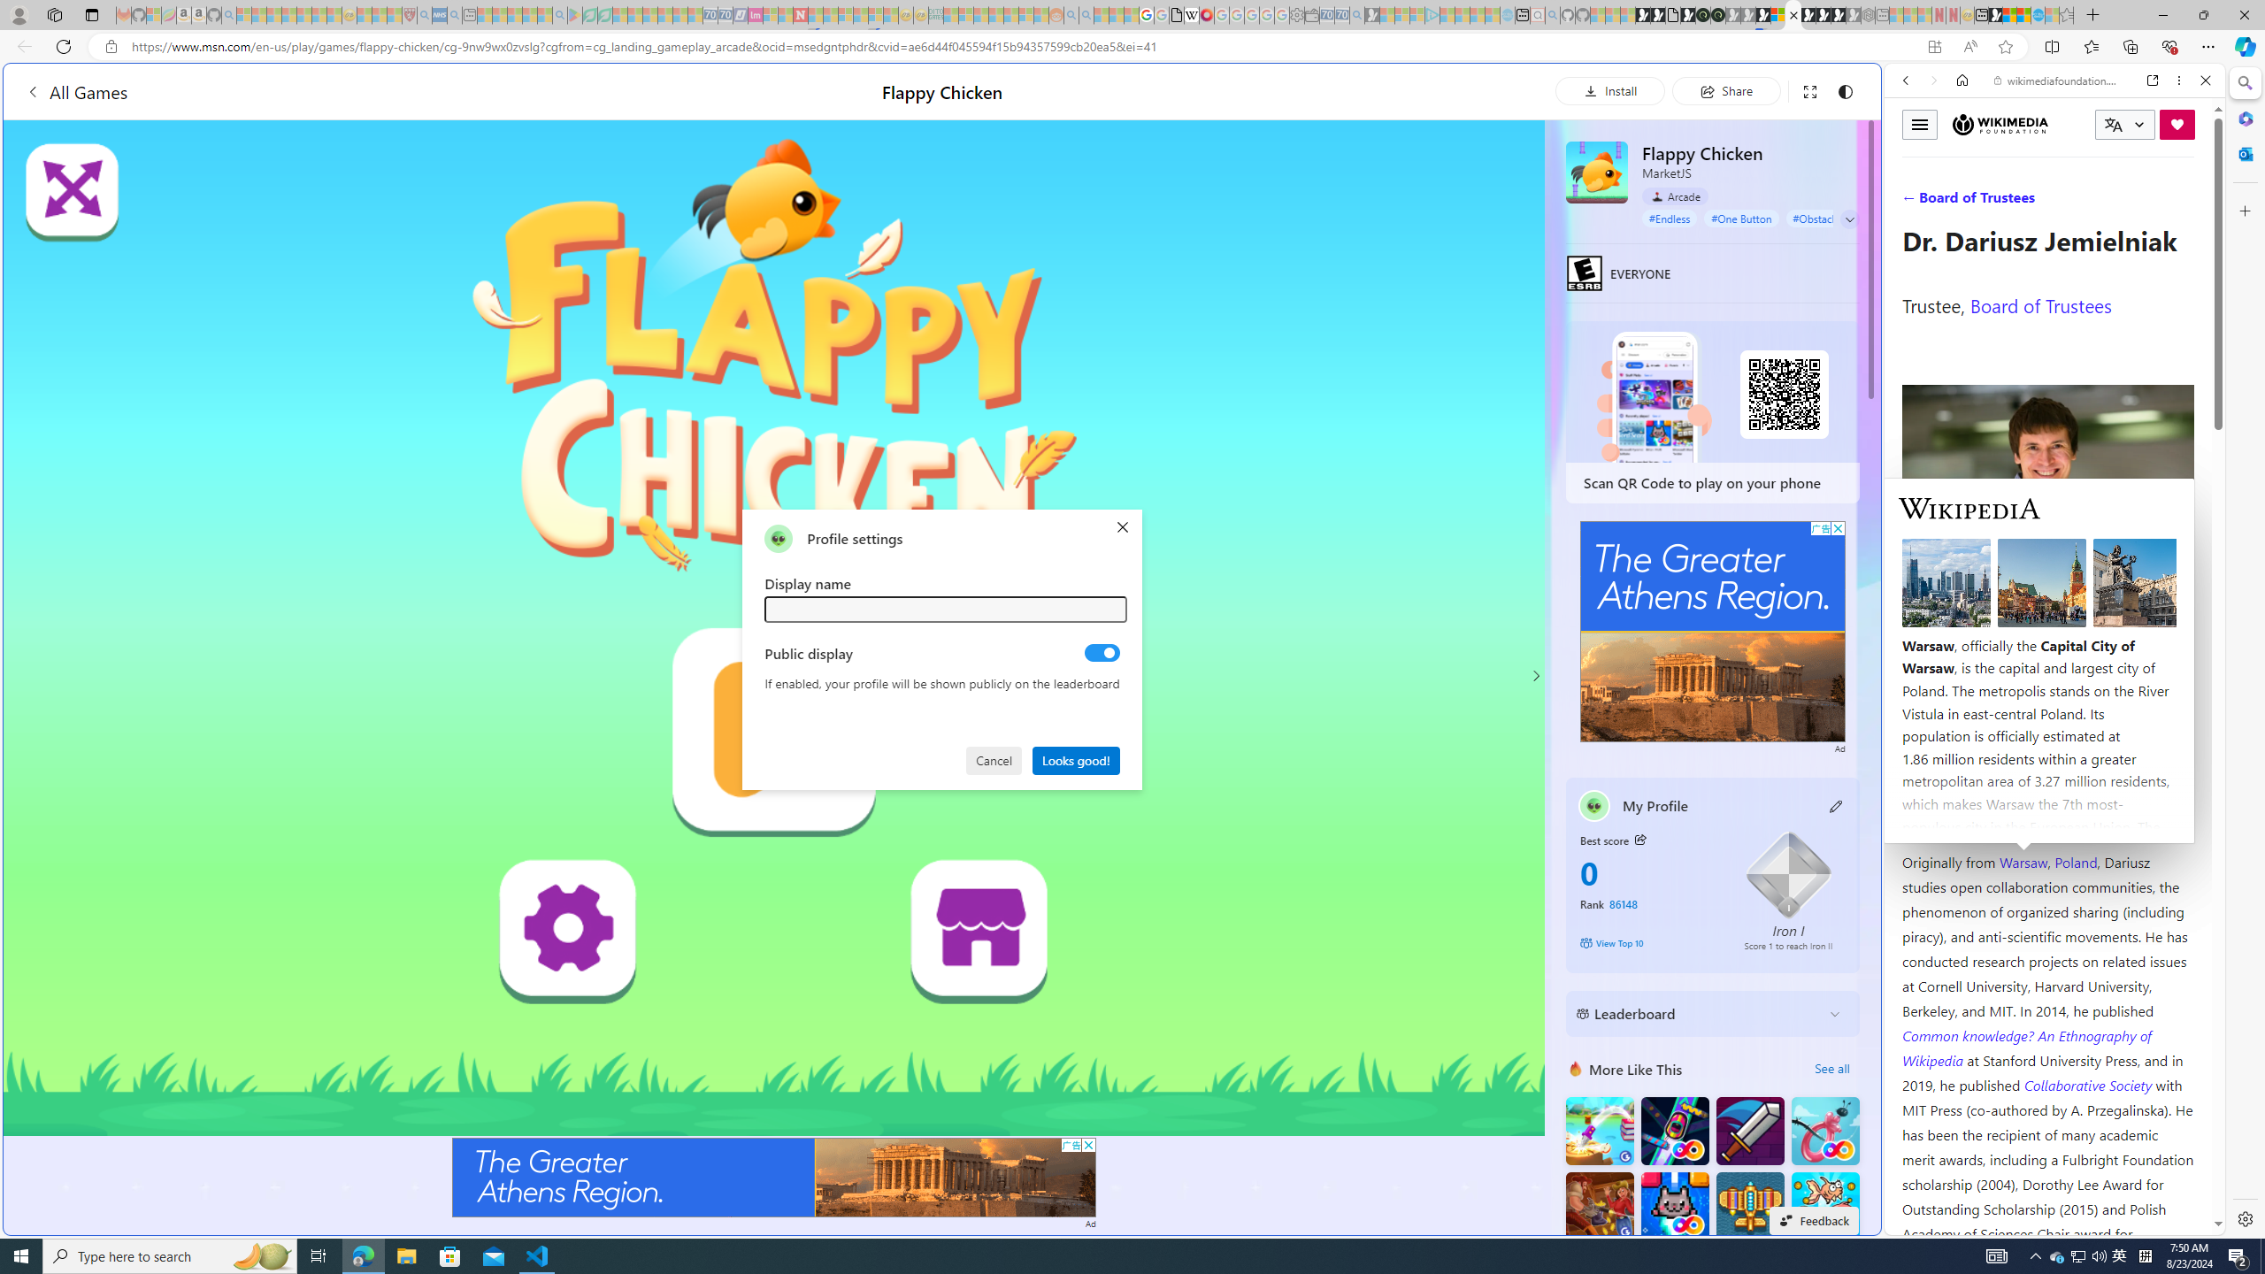  Describe the element at coordinates (1699, 1014) in the screenshot. I see `Leaderboard` at that location.